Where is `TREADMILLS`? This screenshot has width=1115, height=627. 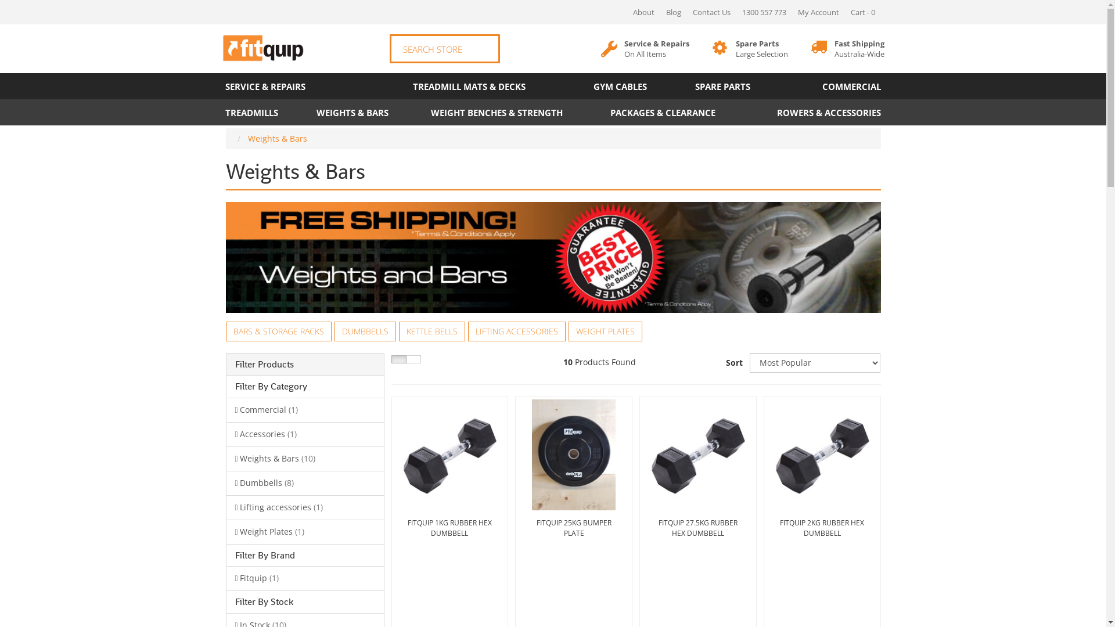
TREADMILLS is located at coordinates (261, 113).